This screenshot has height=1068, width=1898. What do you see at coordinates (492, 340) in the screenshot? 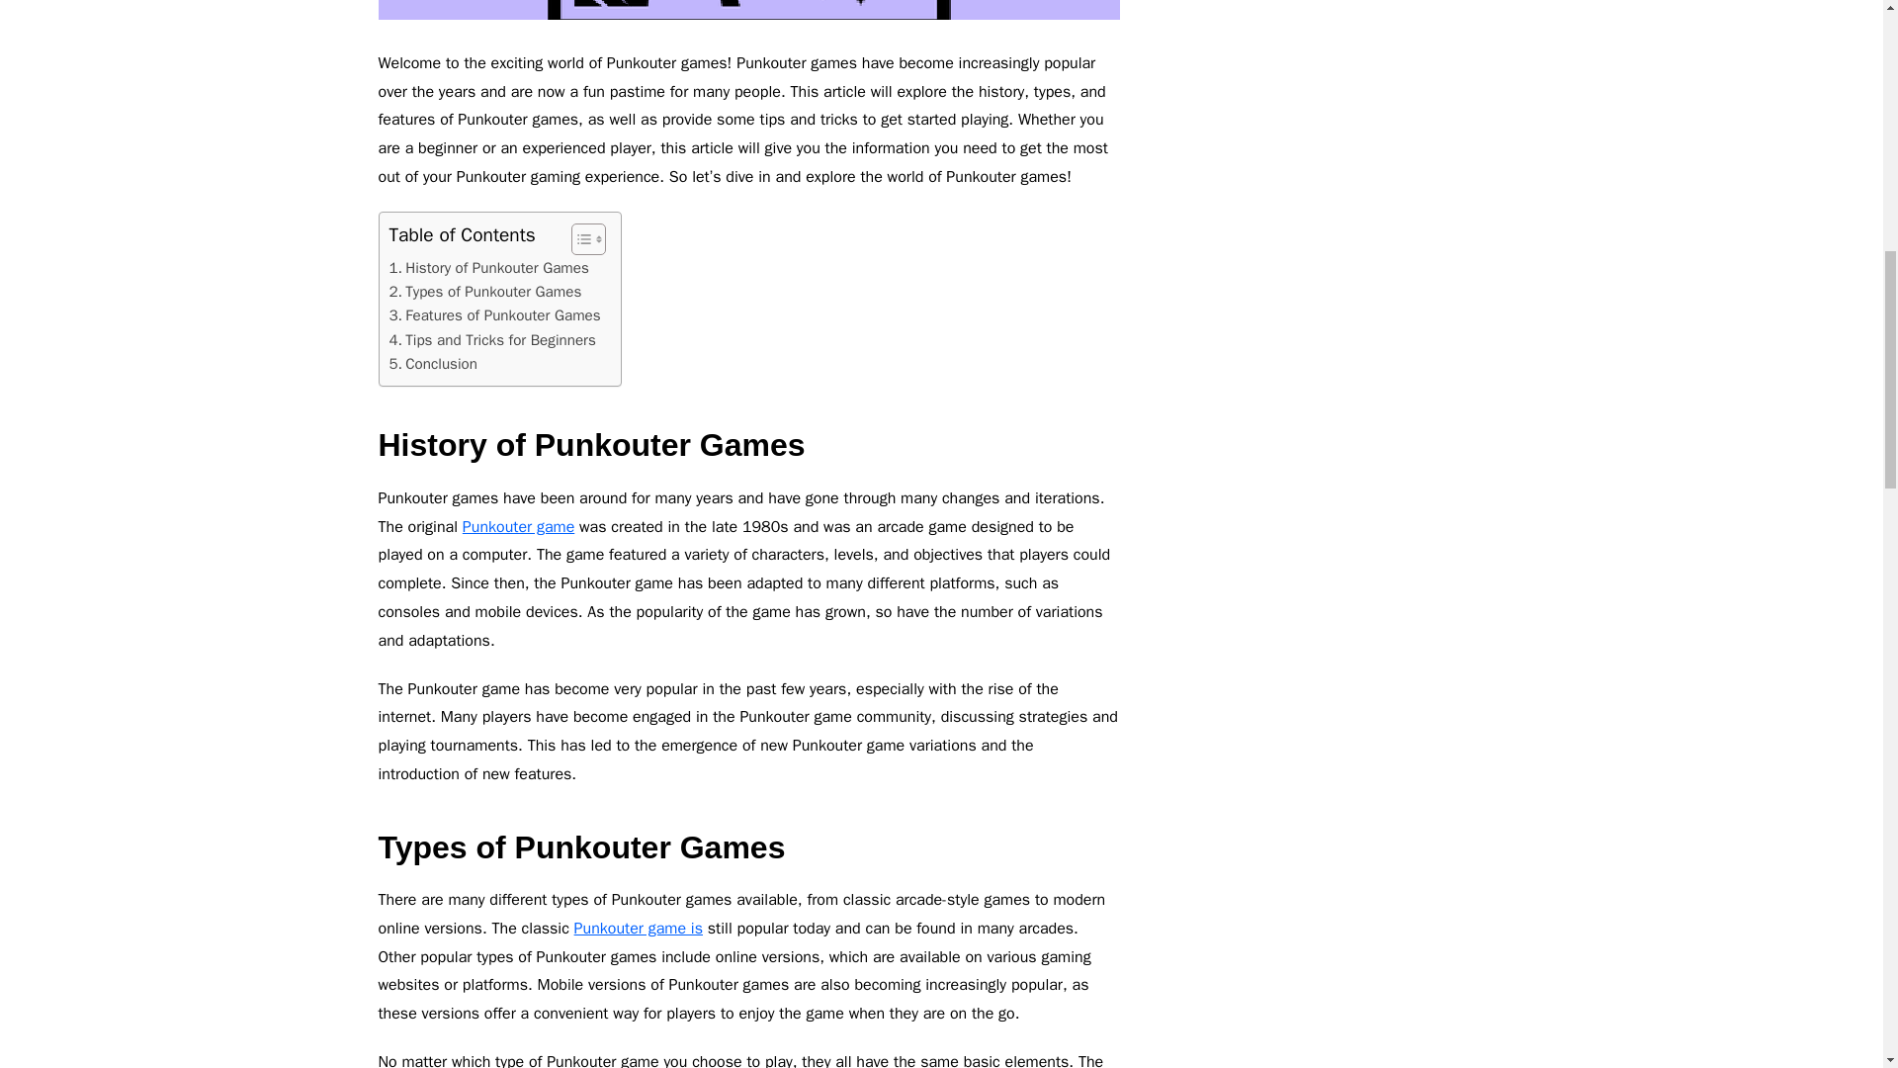
I see `Tips and Tricks for Beginners` at bounding box center [492, 340].